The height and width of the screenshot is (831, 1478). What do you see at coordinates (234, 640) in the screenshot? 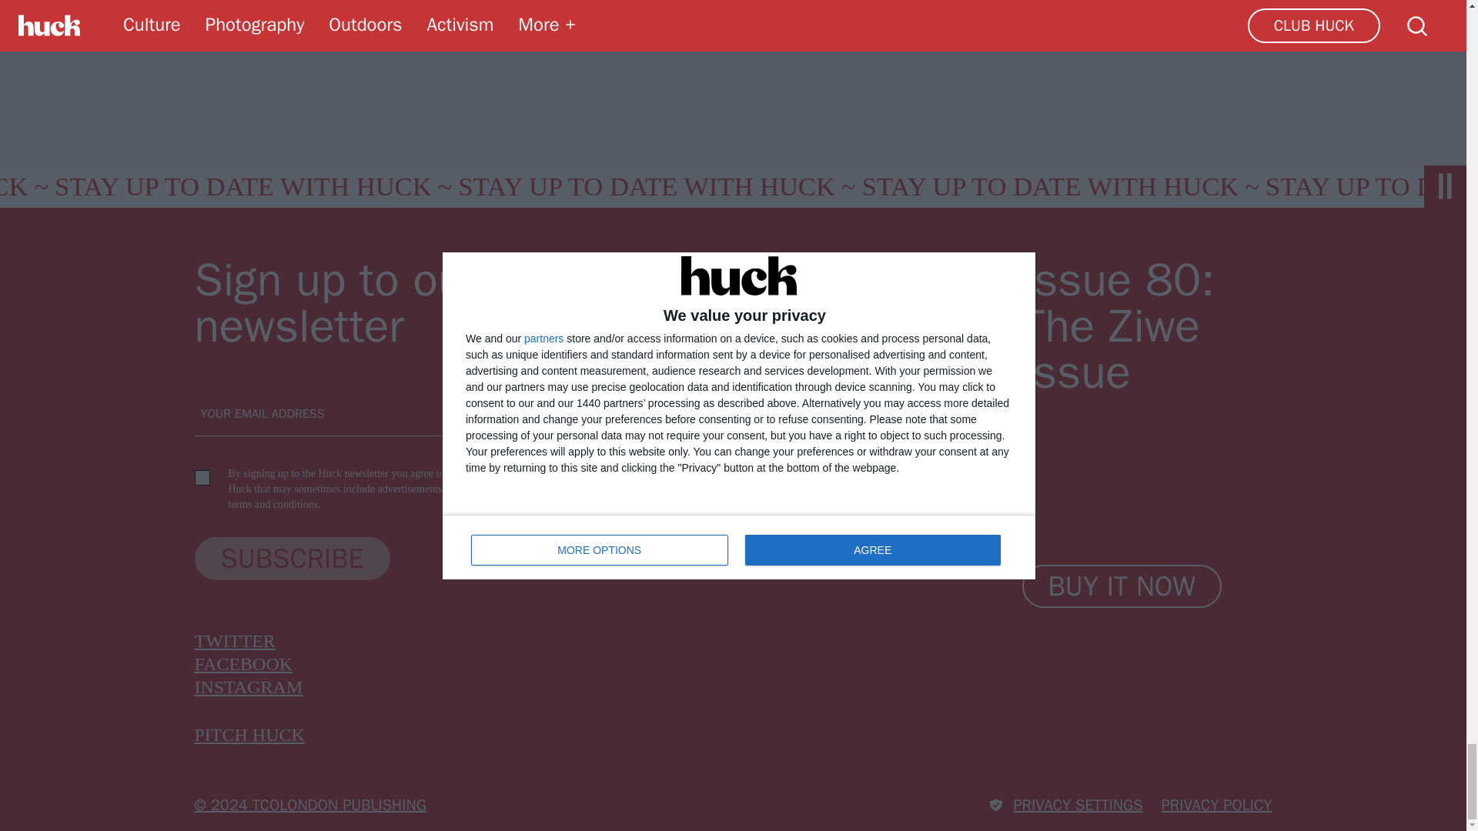
I see `TWITTER` at bounding box center [234, 640].